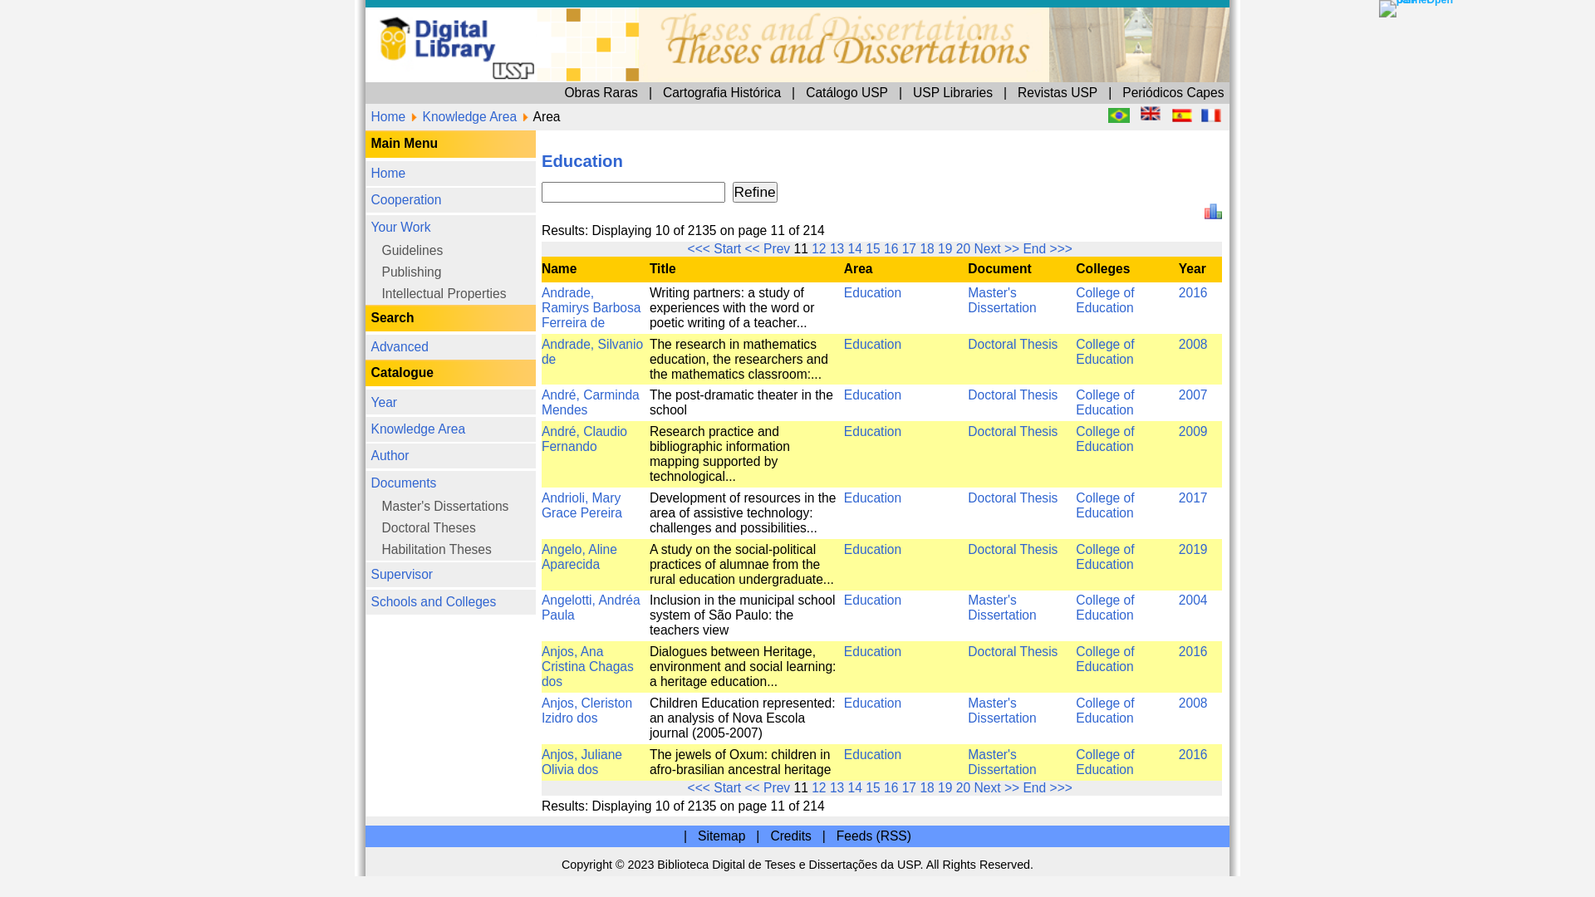 The height and width of the screenshot is (897, 1595). Describe the element at coordinates (885, 87) in the screenshot. I see `English (United Kingdom)` at that location.